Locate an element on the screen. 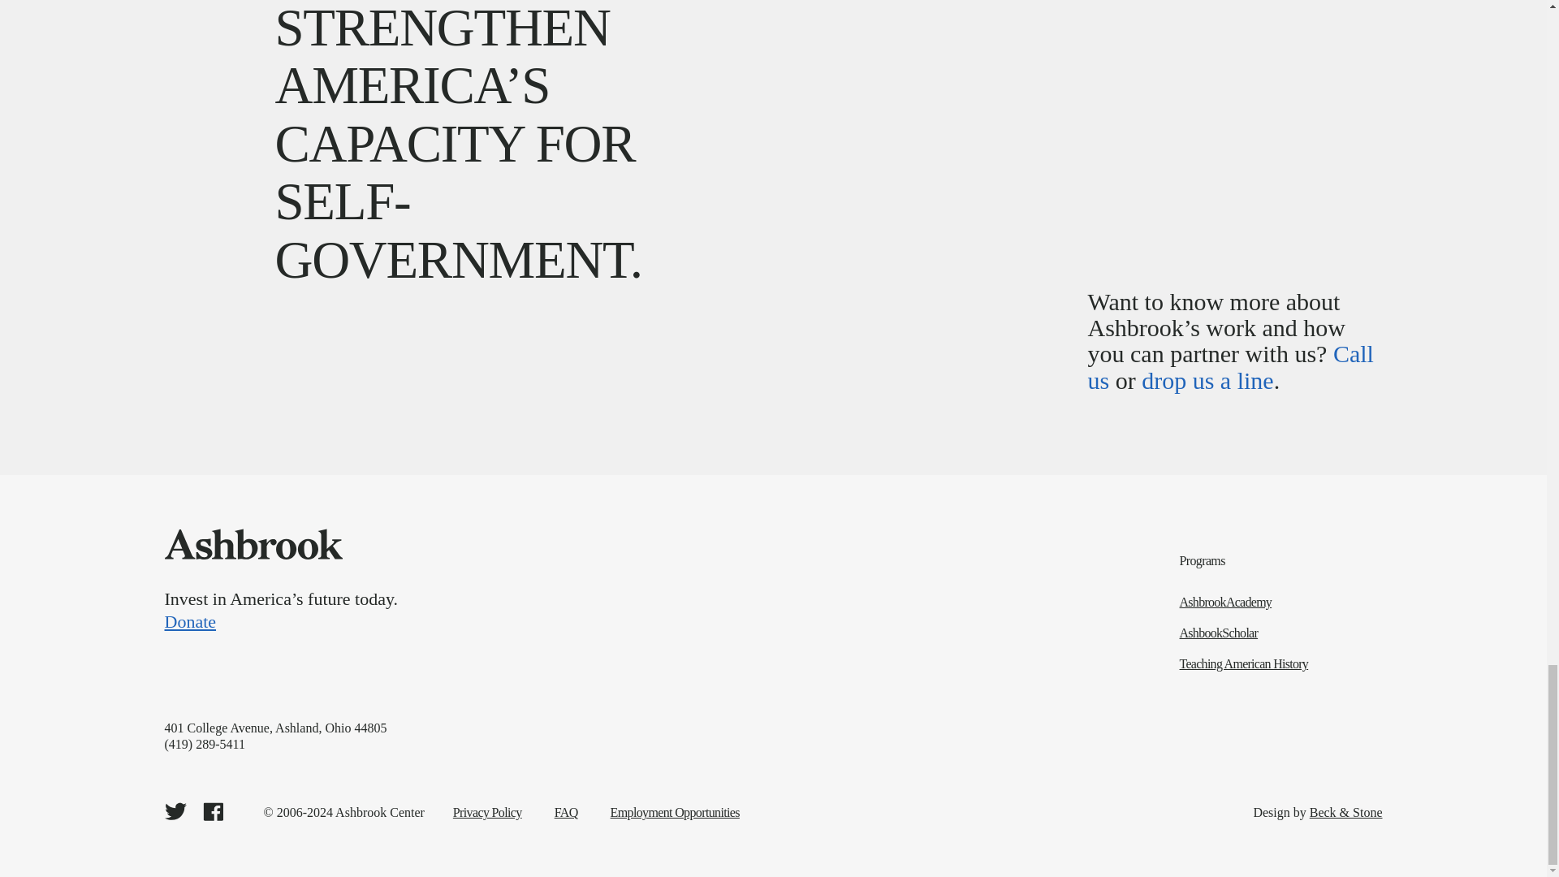 This screenshot has width=1559, height=877. AshbrookAcademy is located at coordinates (1281, 603).